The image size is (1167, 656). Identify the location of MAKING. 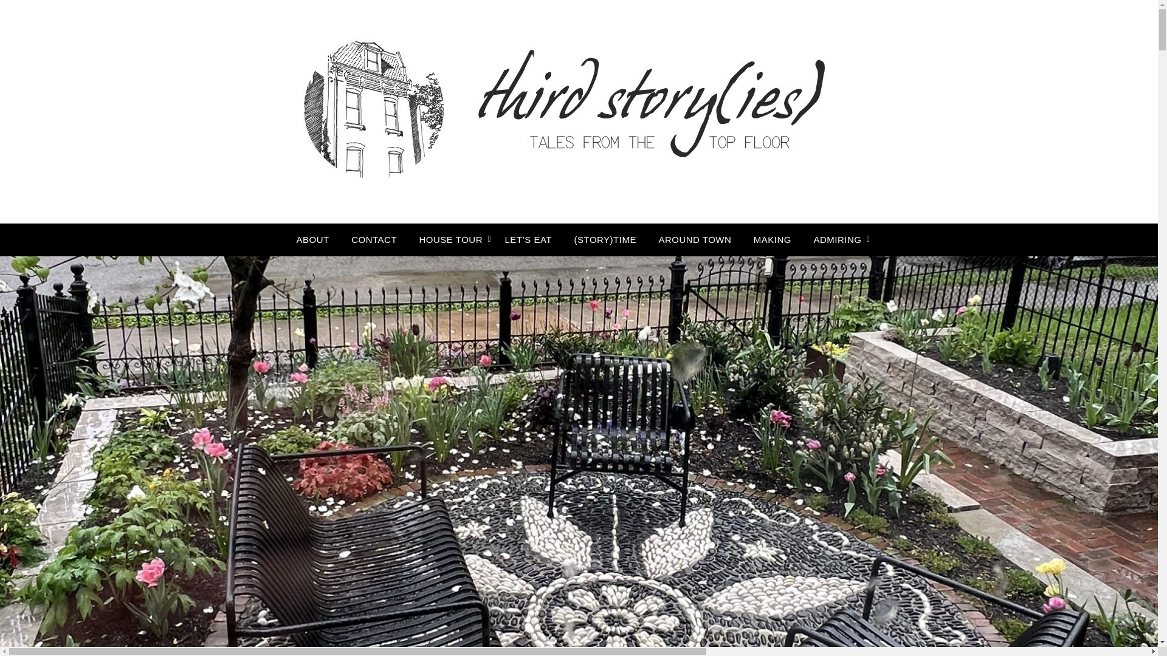
(772, 240).